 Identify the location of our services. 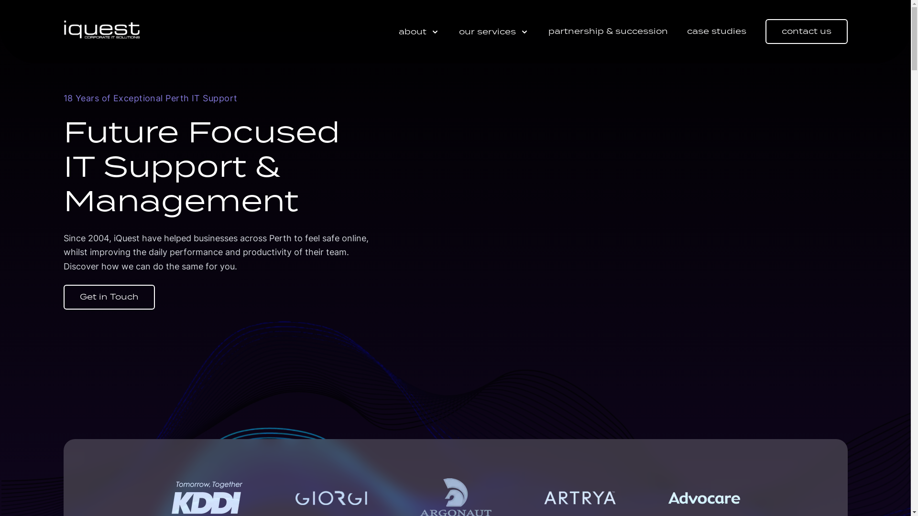
(494, 32).